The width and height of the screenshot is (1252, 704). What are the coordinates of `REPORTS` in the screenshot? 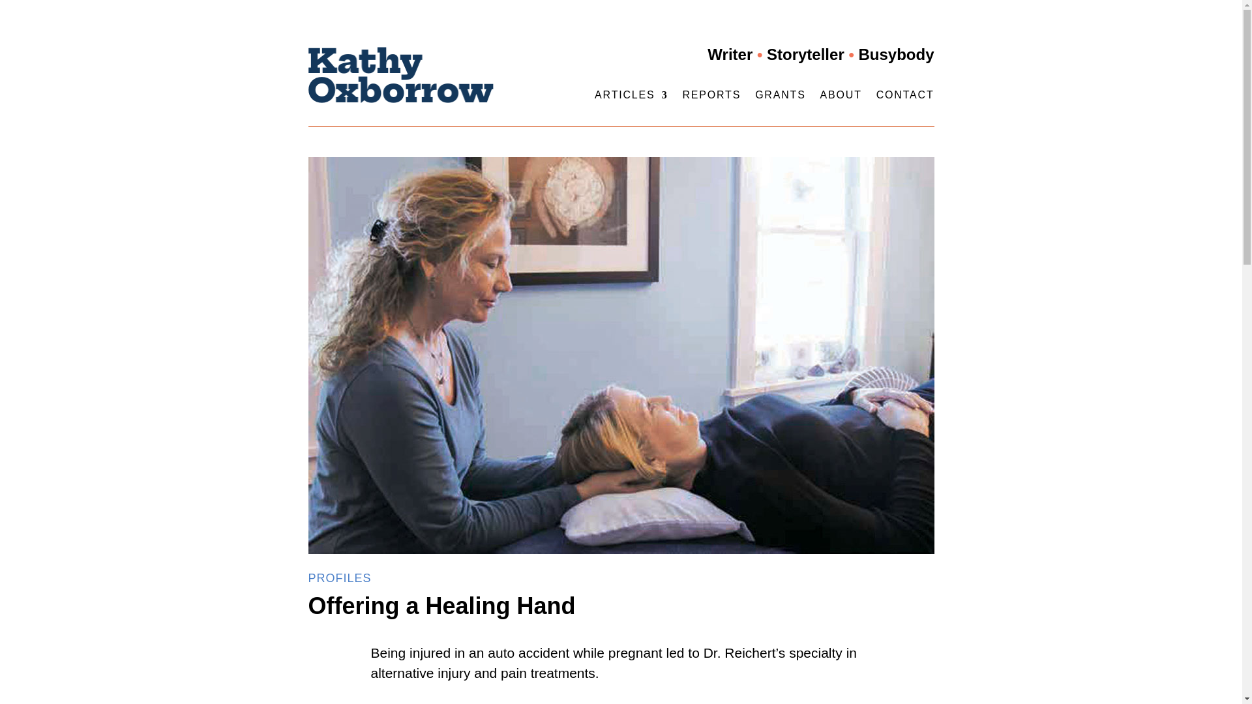 It's located at (711, 97).